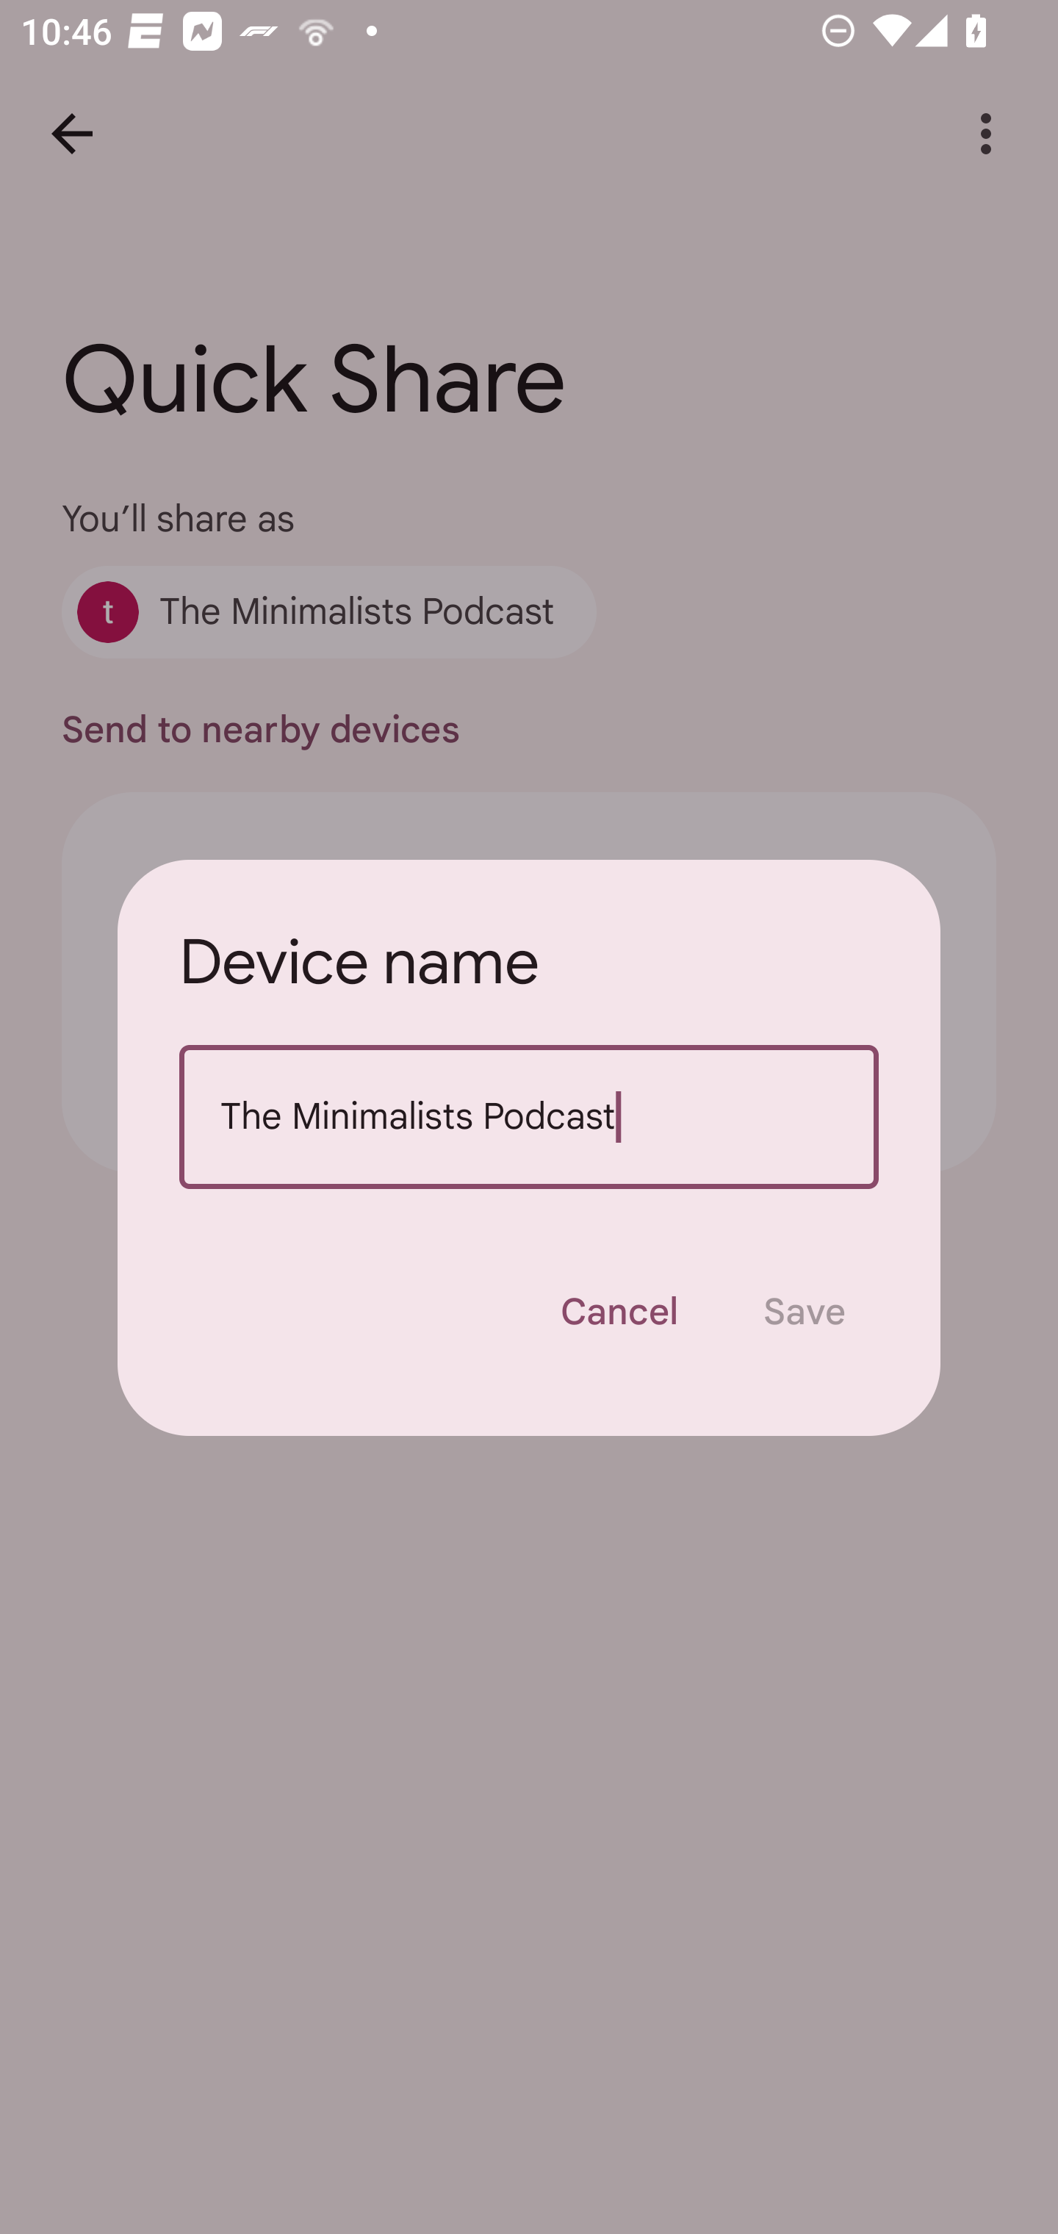 This screenshot has height=2234, width=1058. What do you see at coordinates (619, 1312) in the screenshot?
I see `Cancel` at bounding box center [619, 1312].